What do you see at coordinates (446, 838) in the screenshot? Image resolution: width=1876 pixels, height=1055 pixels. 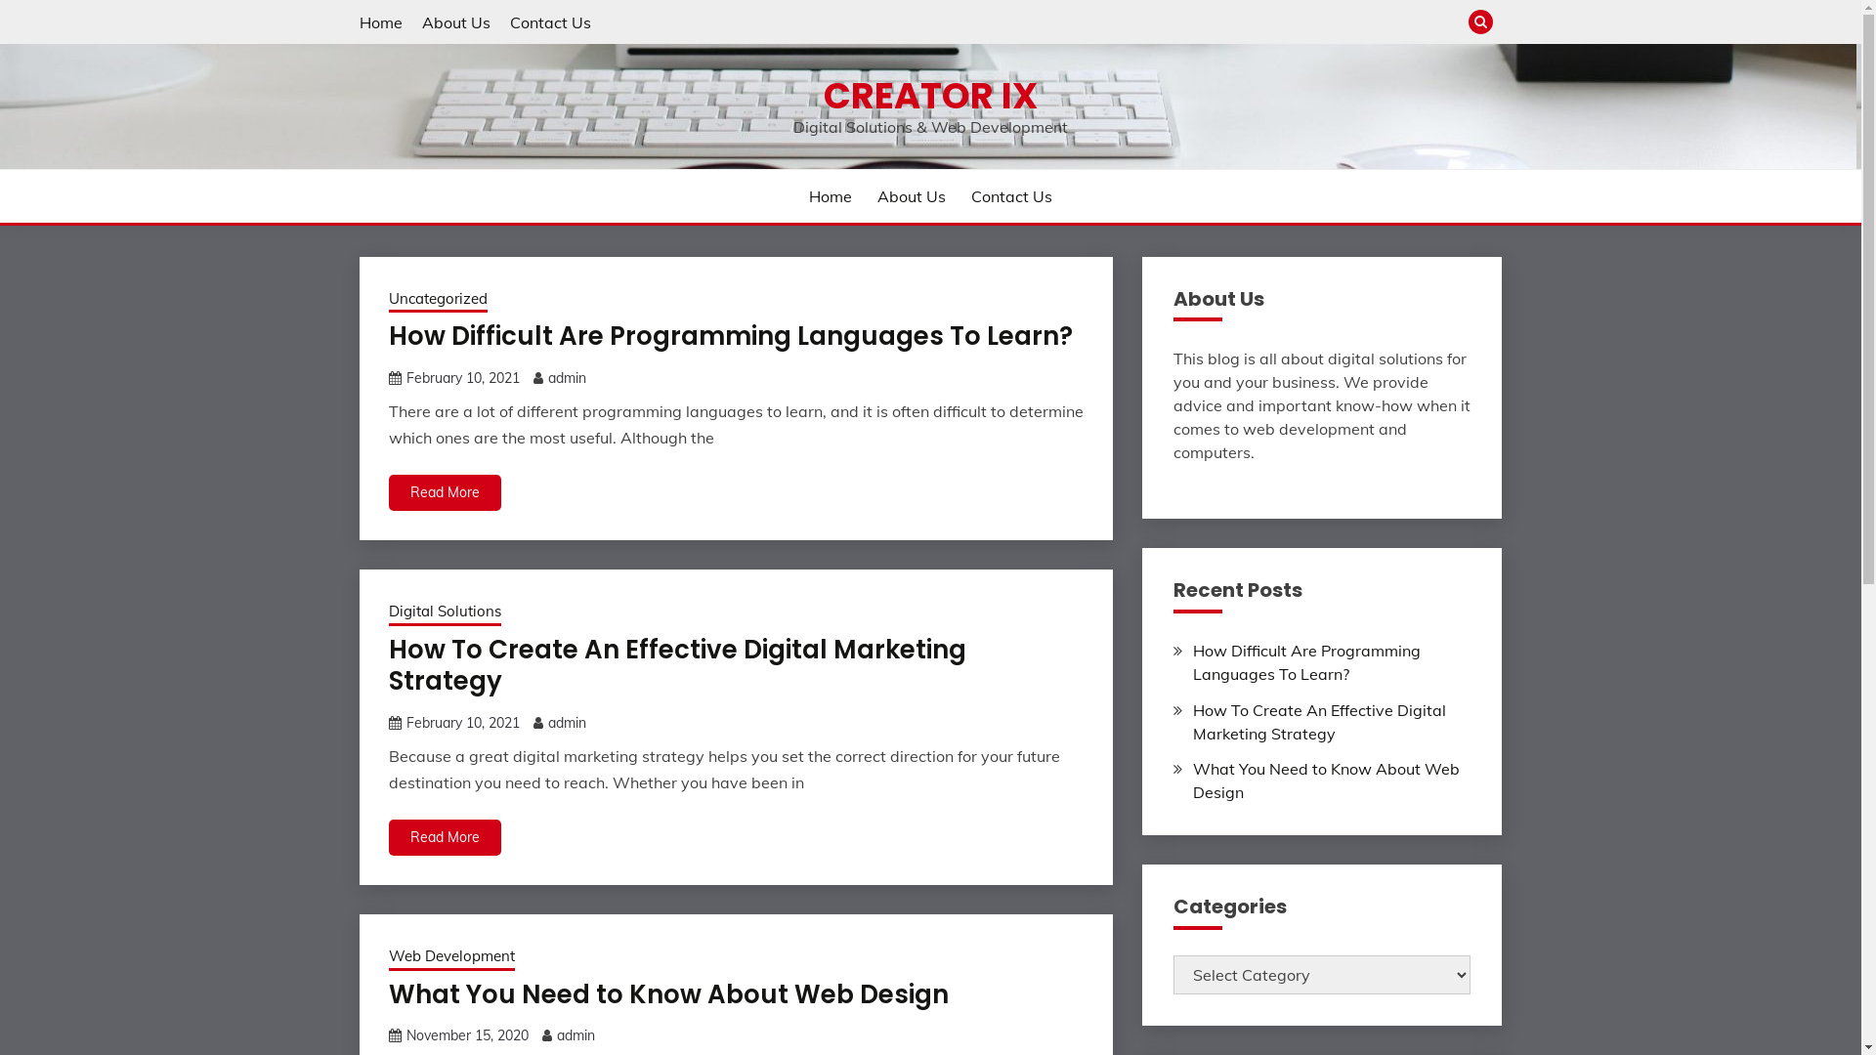 I see `Read More` at bounding box center [446, 838].